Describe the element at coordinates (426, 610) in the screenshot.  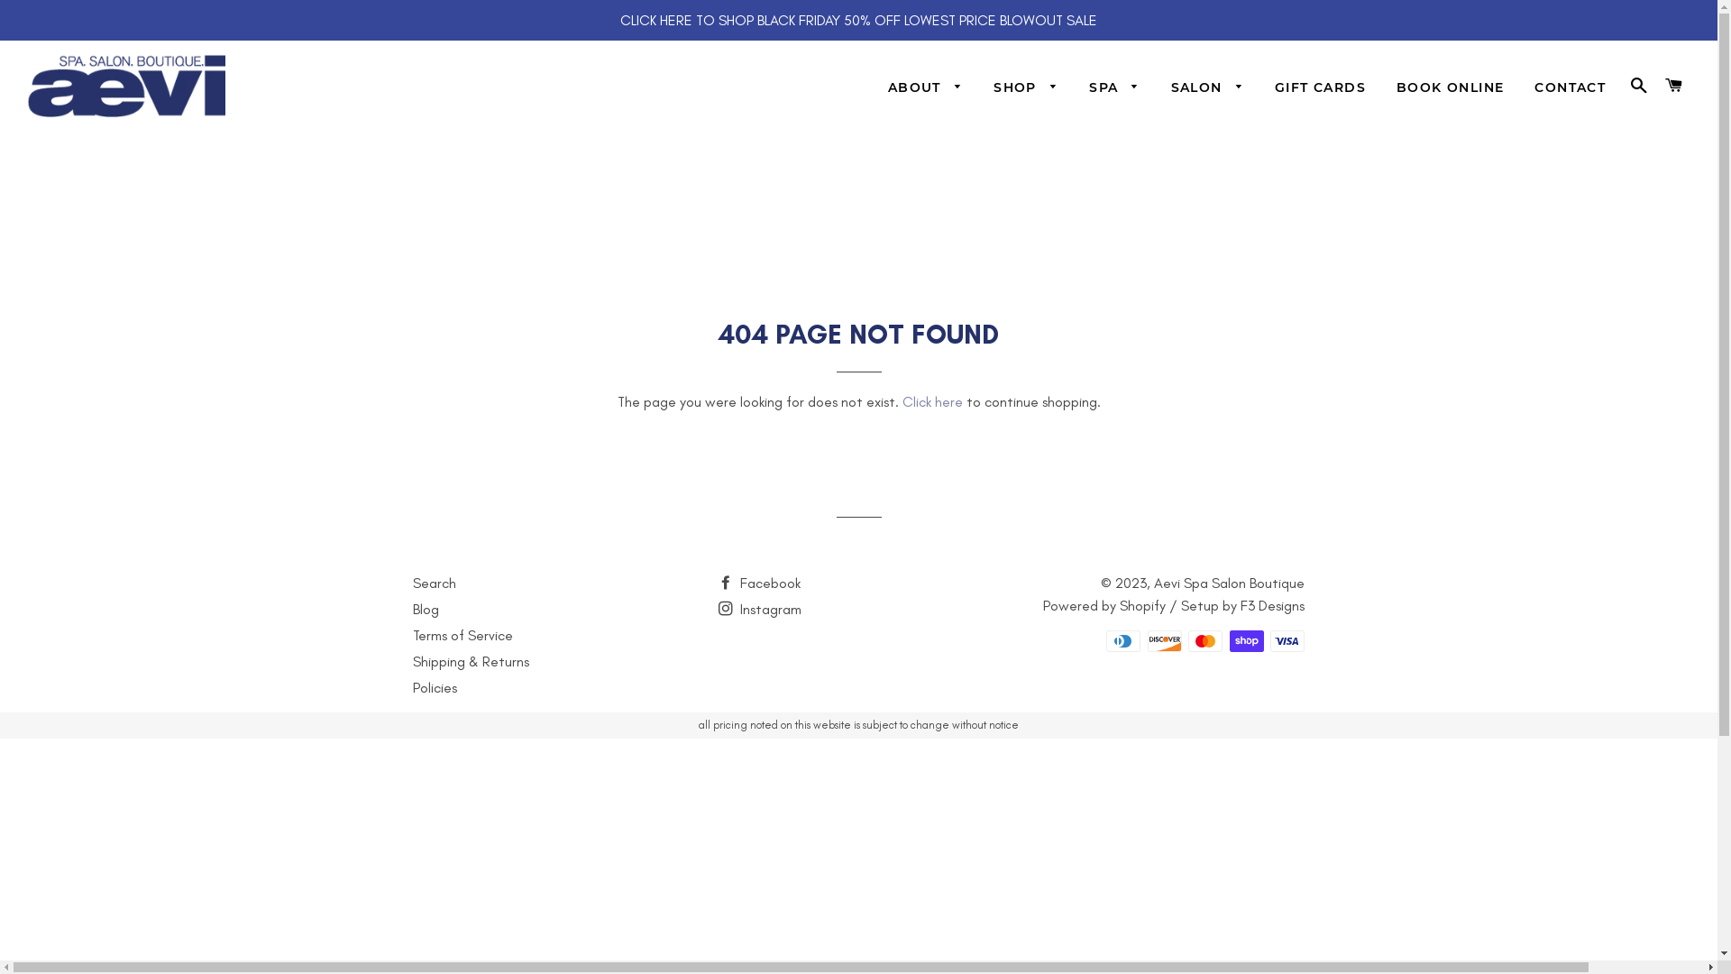
I see `Blog` at that location.